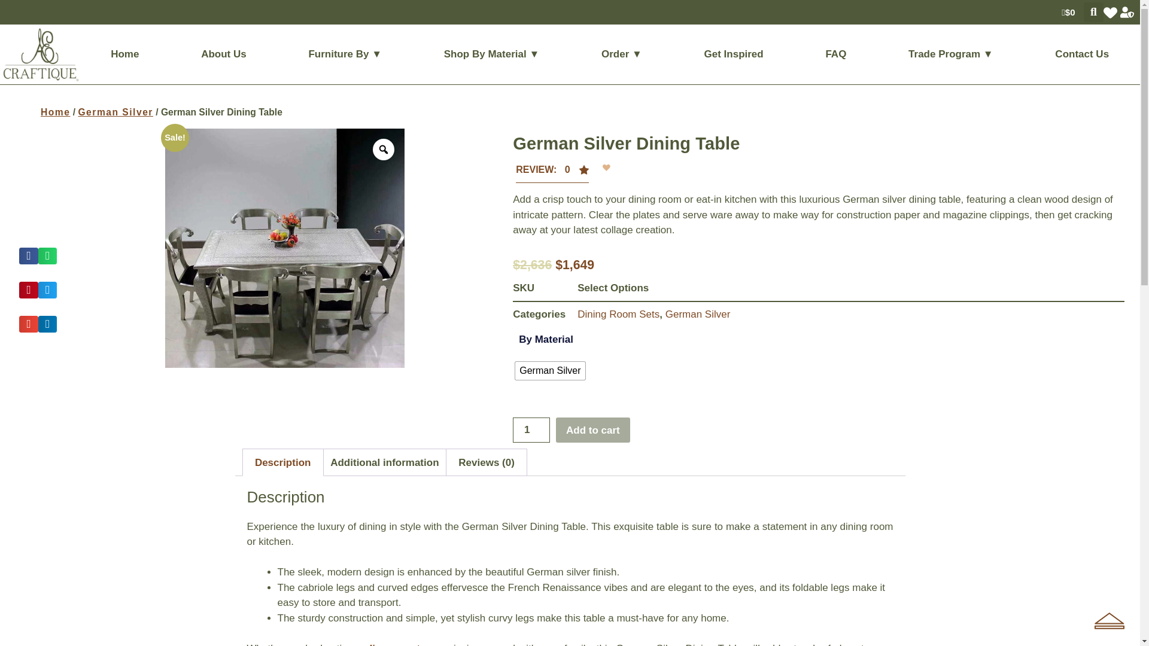 The height and width of the screenshot is (646, 1149). I want to click on F-6102-WM, so click(285, 248).